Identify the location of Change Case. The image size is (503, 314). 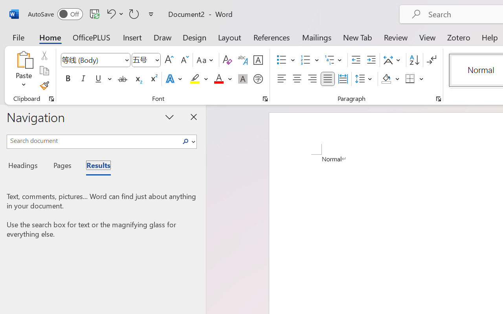
(206, 60).